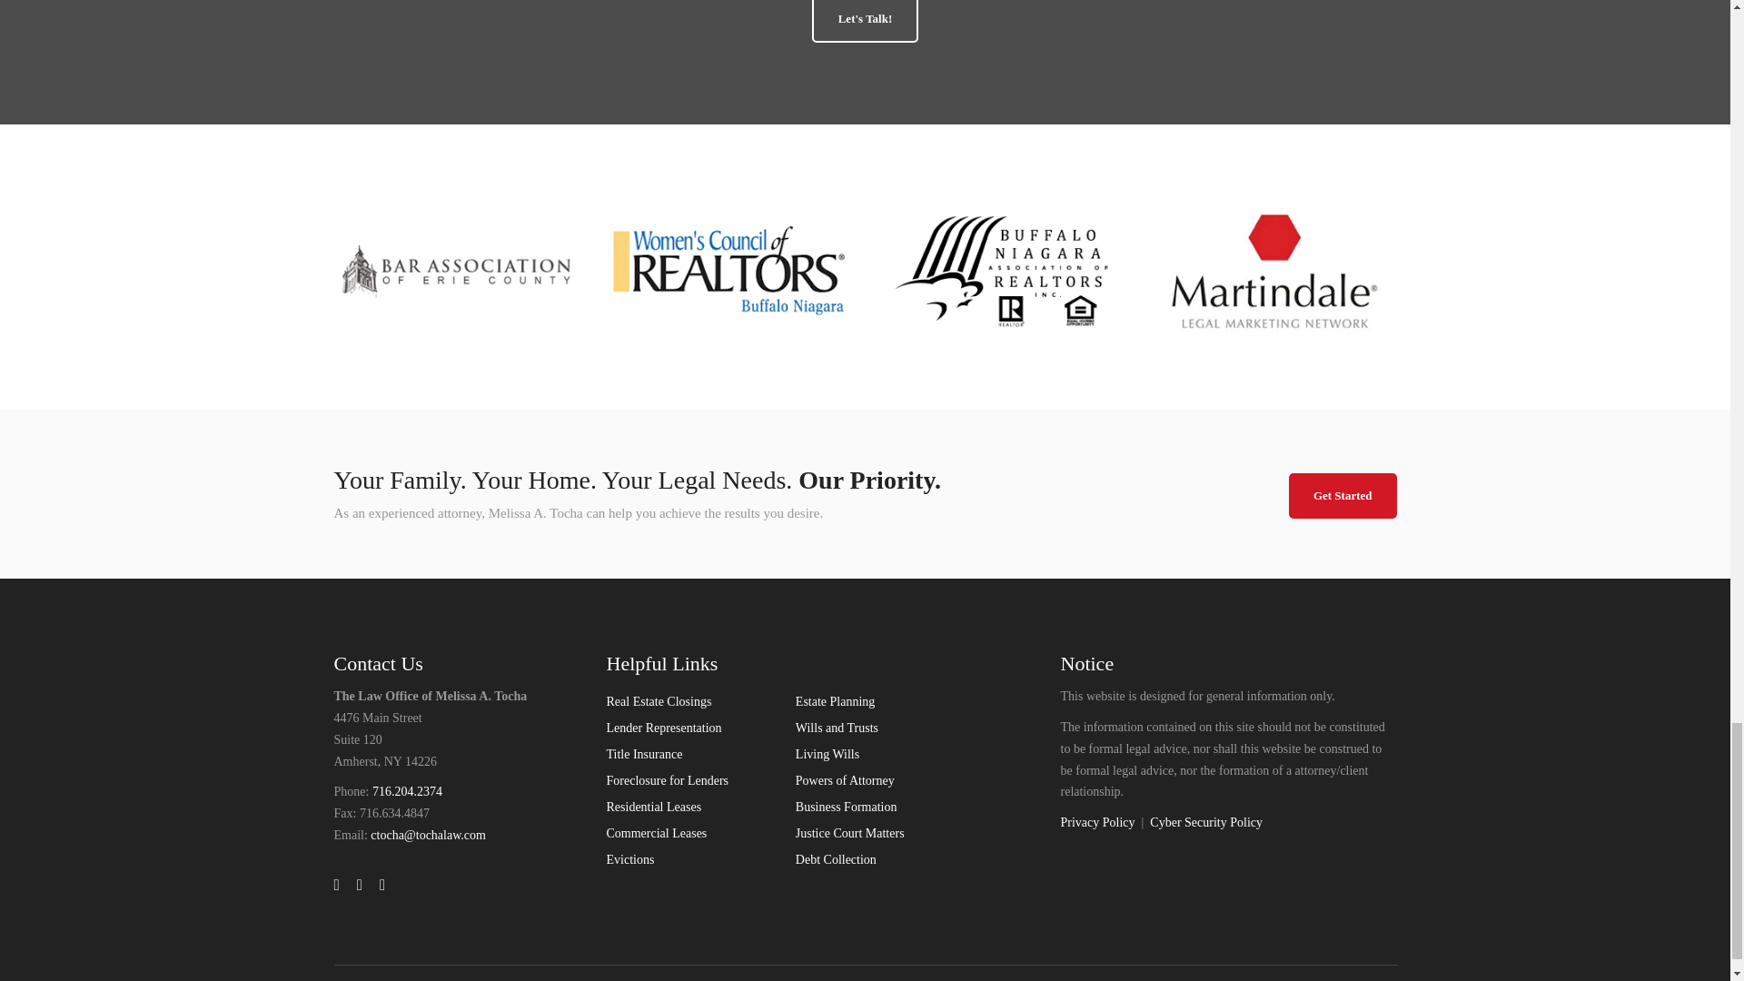 This screenshot has width=1744, height=981. What do you see at coordinates (645, 754) in the screenshot?
I see `Title Insurance` at bounding box center [645, 754].